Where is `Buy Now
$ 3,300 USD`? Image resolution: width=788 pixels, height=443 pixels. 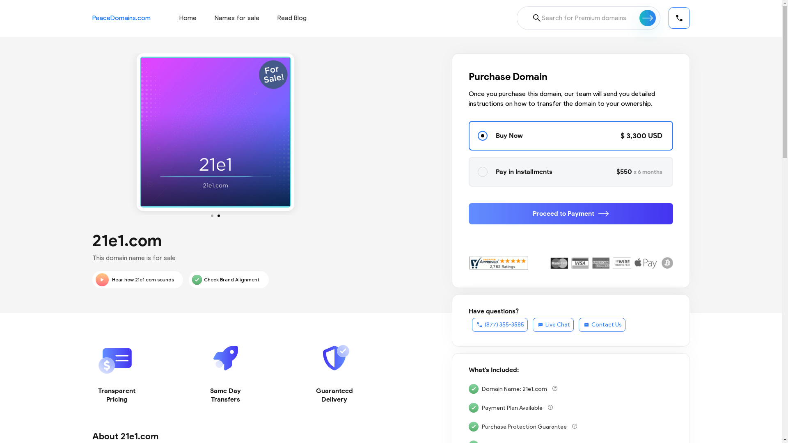 Buy Now
$ 3,300 USD is located at coordinates (571, 136).